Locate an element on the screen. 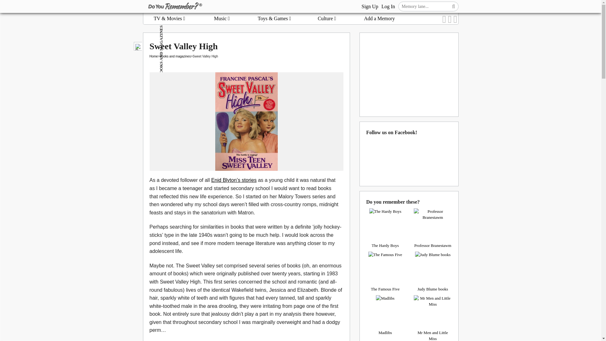  Log In is located at coordinates (388, 6).